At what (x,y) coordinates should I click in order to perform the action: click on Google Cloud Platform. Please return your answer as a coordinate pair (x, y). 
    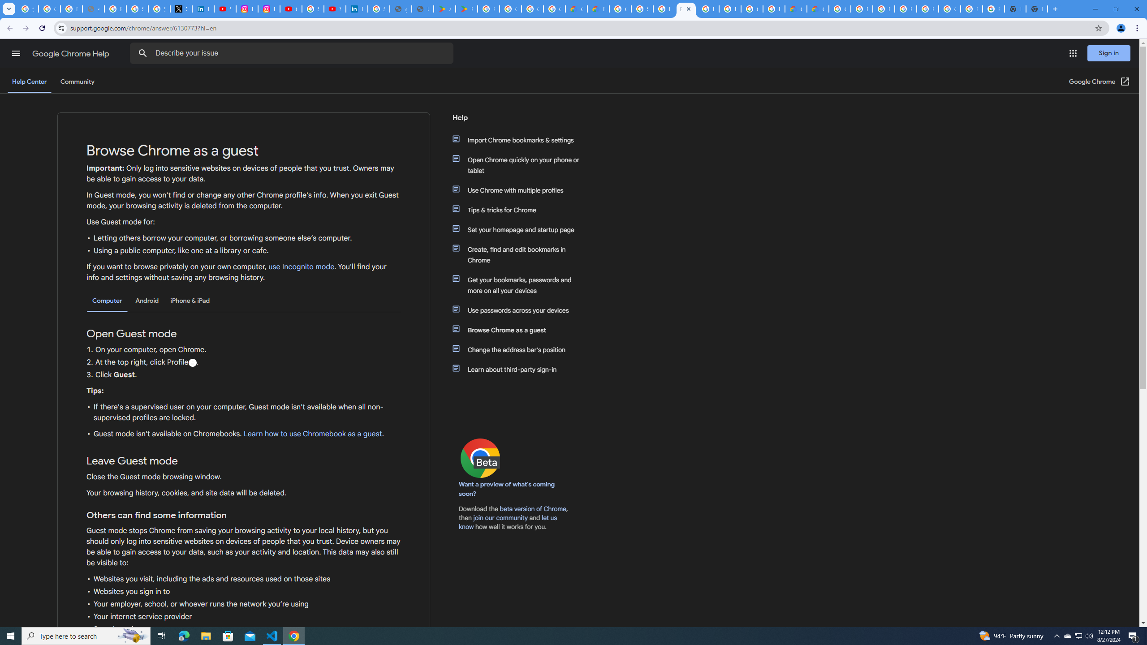
    Looking at the image, I should click on (949, 9).